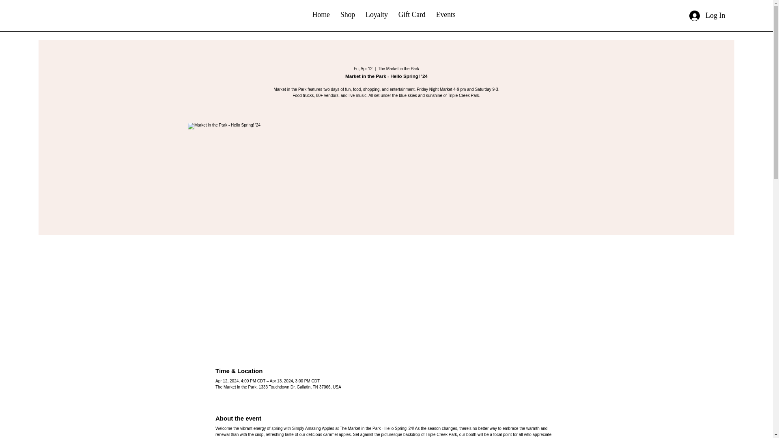 Image resolution: width=779 pixels, height=438 pixels. What do you see at coordinates (445, 15) in the screenshot?
I see `Events` at bounding box center [445, 15].